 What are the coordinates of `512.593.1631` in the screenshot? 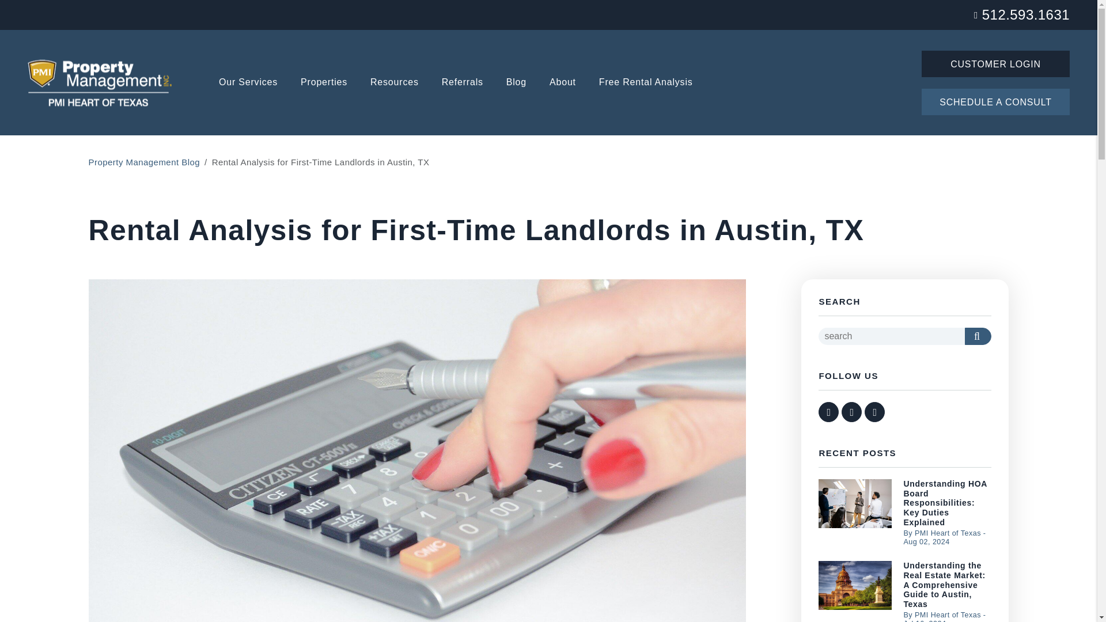 It's located at (1025, 14).